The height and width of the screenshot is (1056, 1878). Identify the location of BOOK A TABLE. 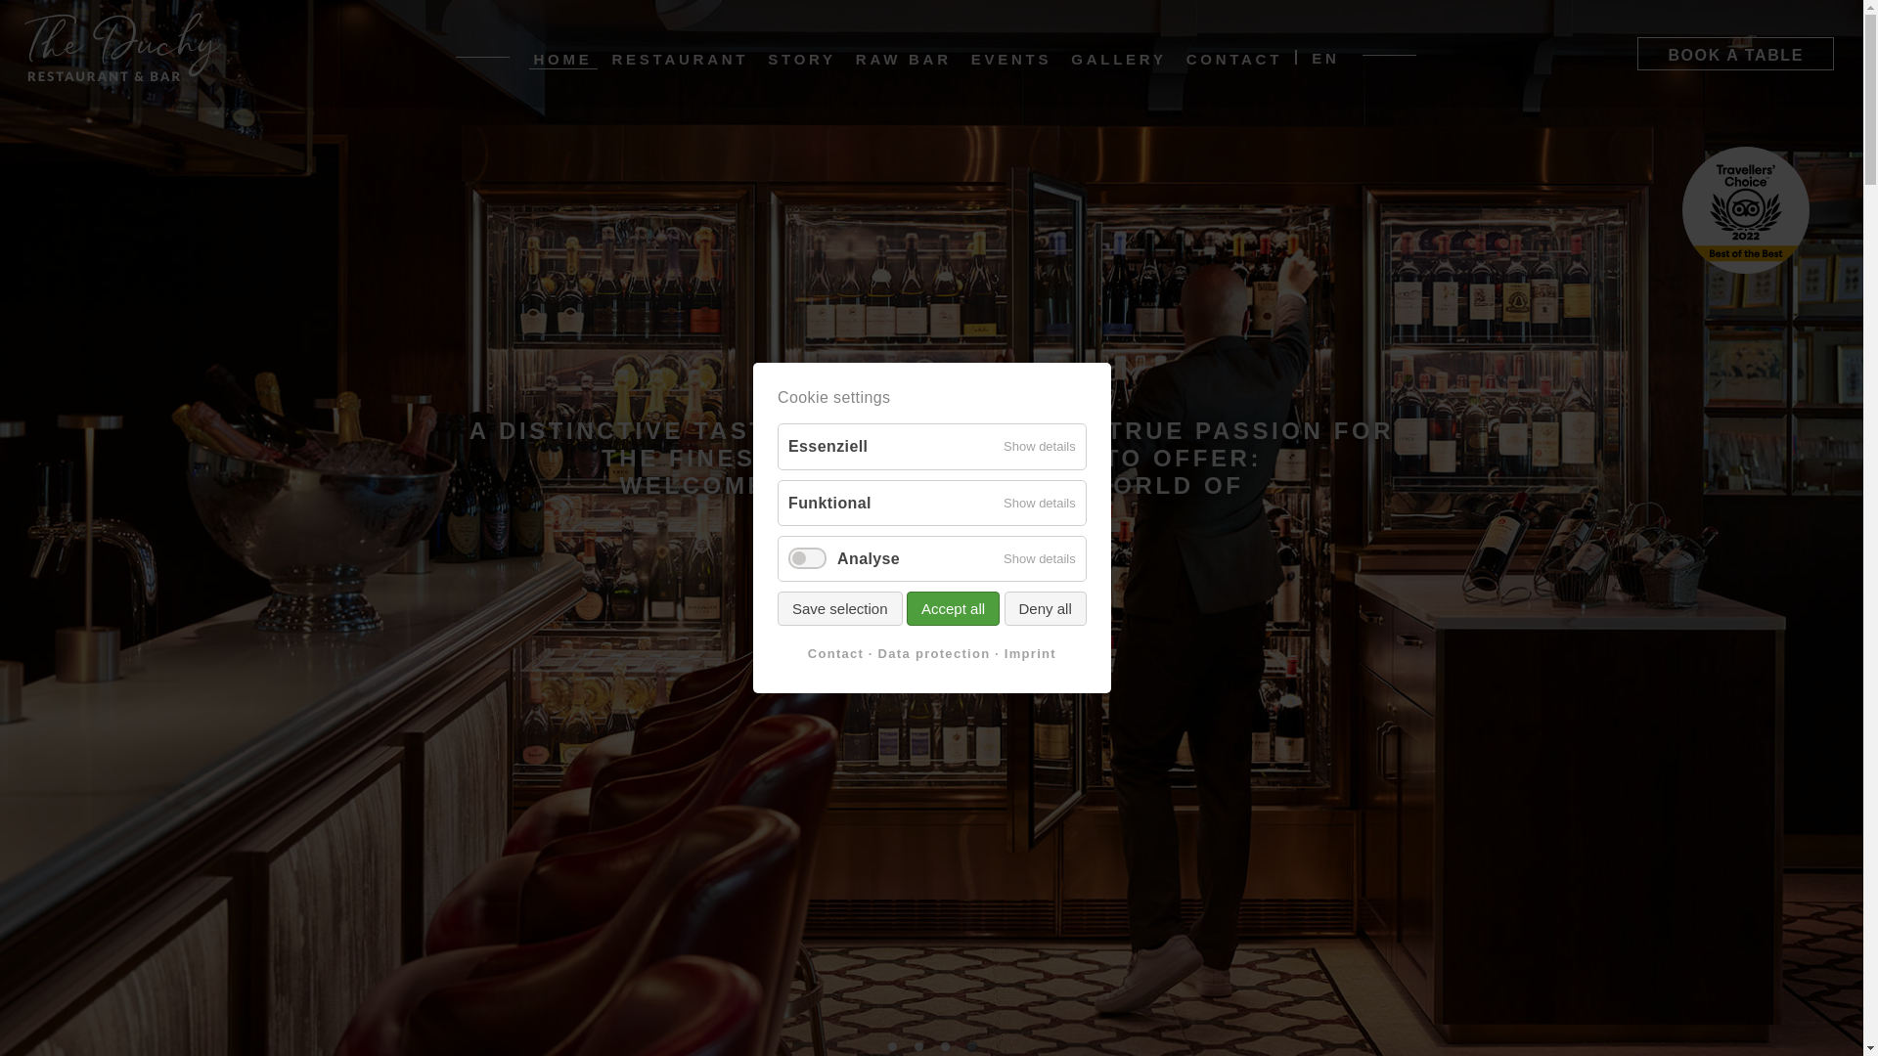
(1735, 53).